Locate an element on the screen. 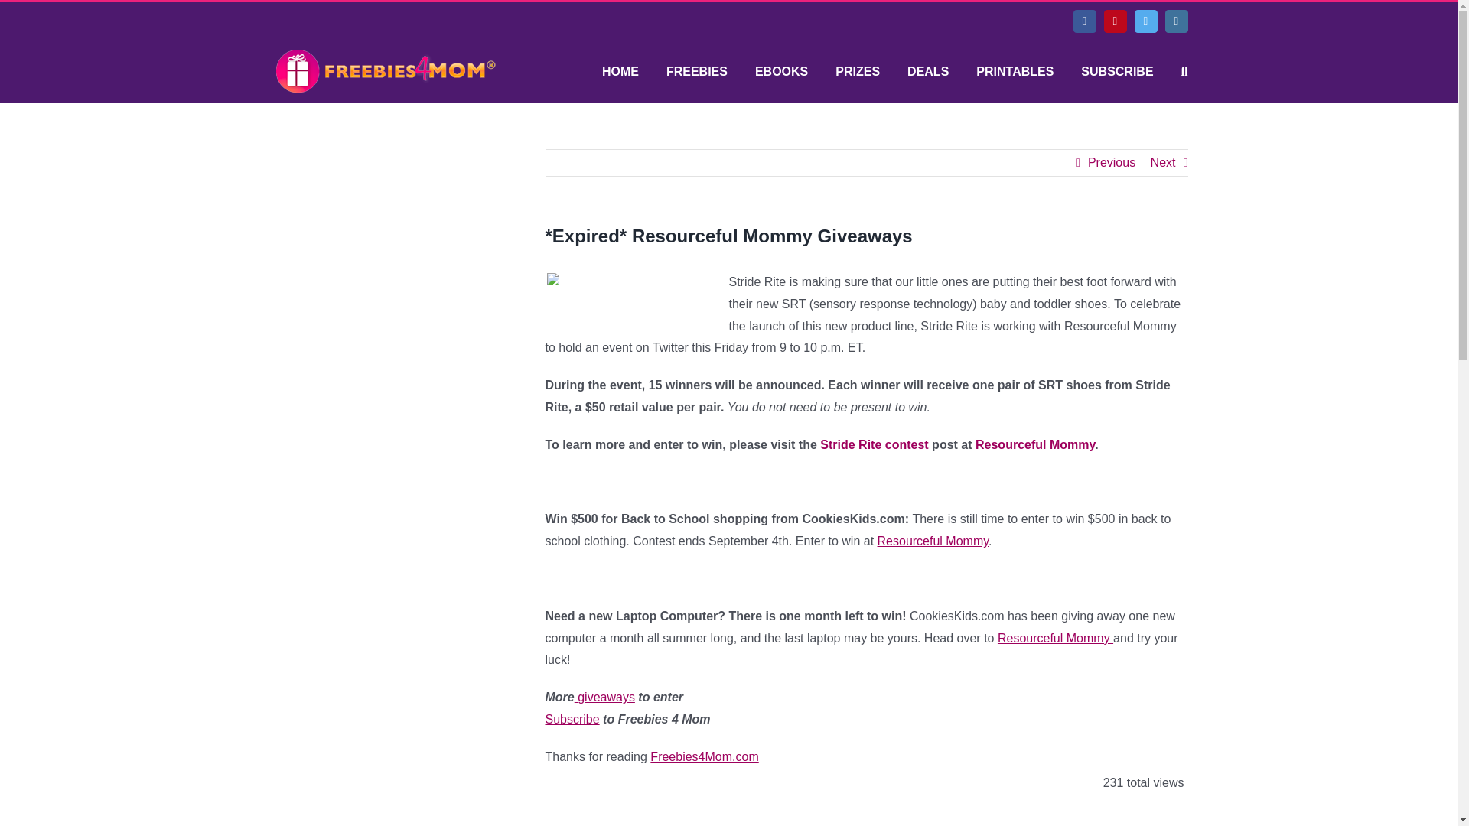 Image resolution: width=1469 pixels, height=826 pixels. FREEBIES is located at coordinates (696, 72).